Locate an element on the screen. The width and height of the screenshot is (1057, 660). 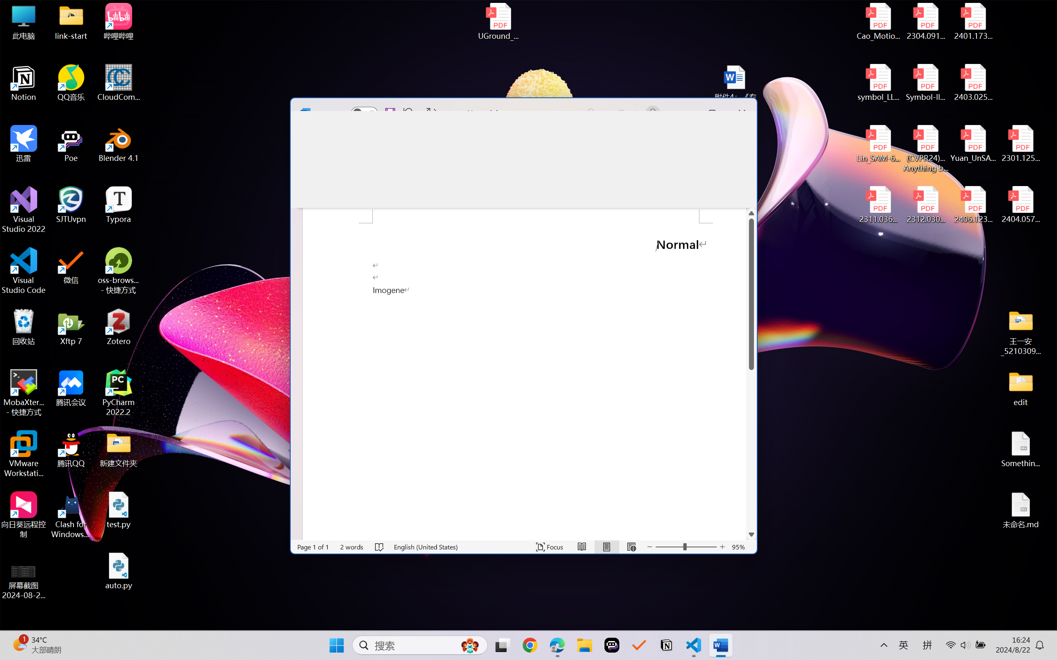
Repeat Paragraph Formatting is located at coordinates (431, 113).